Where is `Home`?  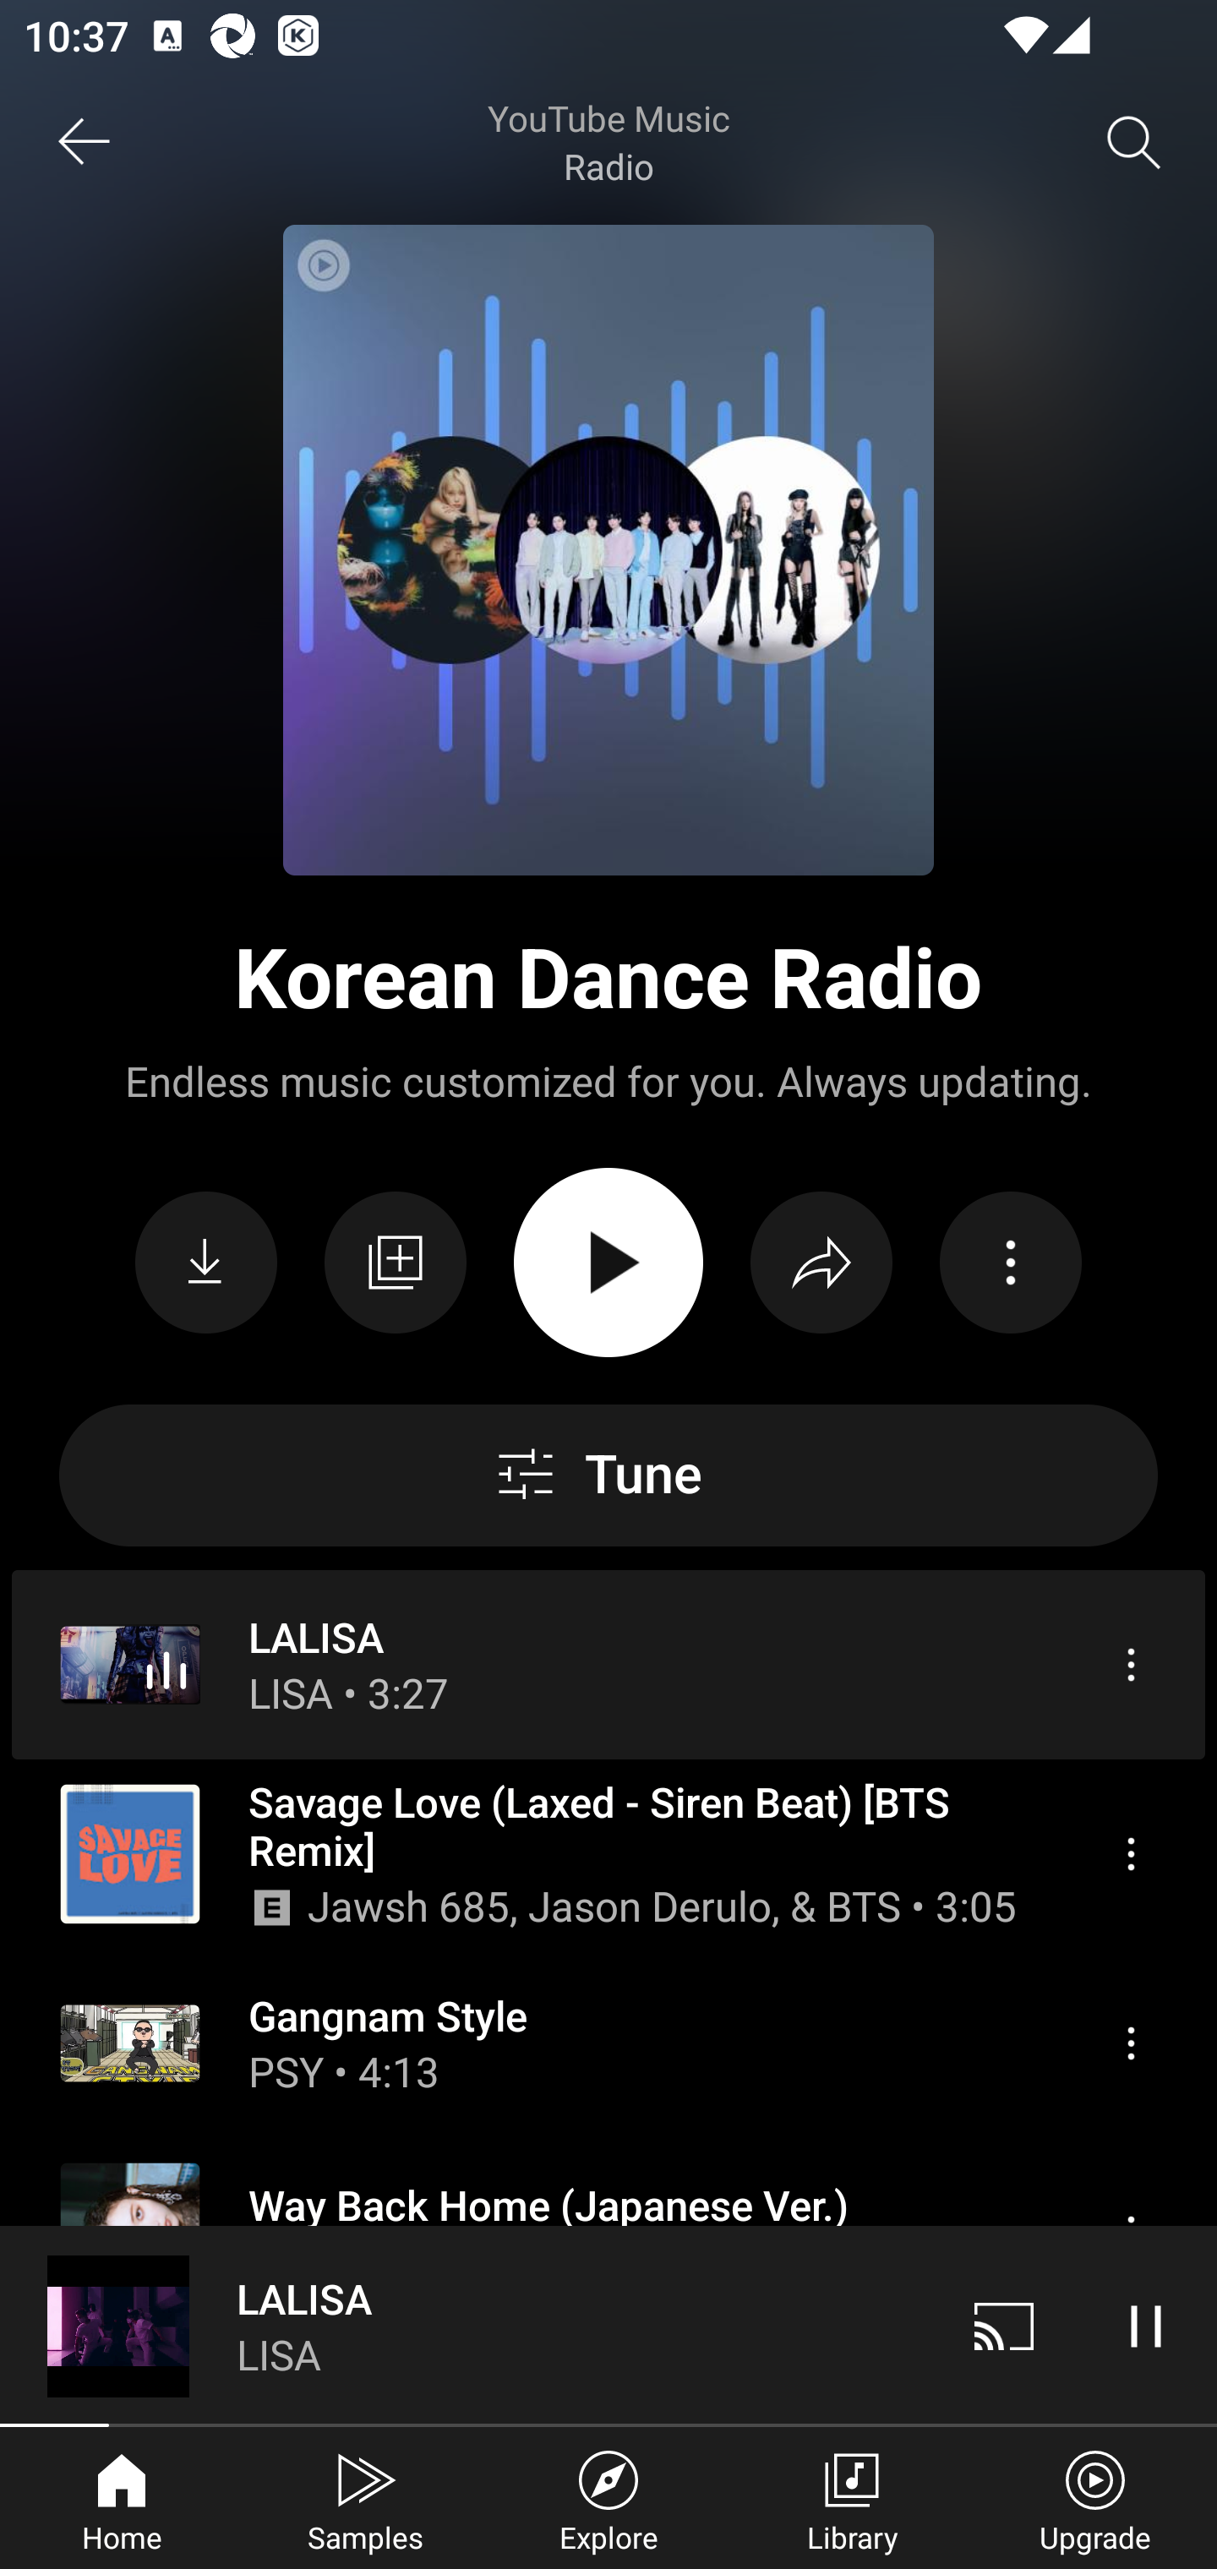 Home is located at coordinates (122, 2498).